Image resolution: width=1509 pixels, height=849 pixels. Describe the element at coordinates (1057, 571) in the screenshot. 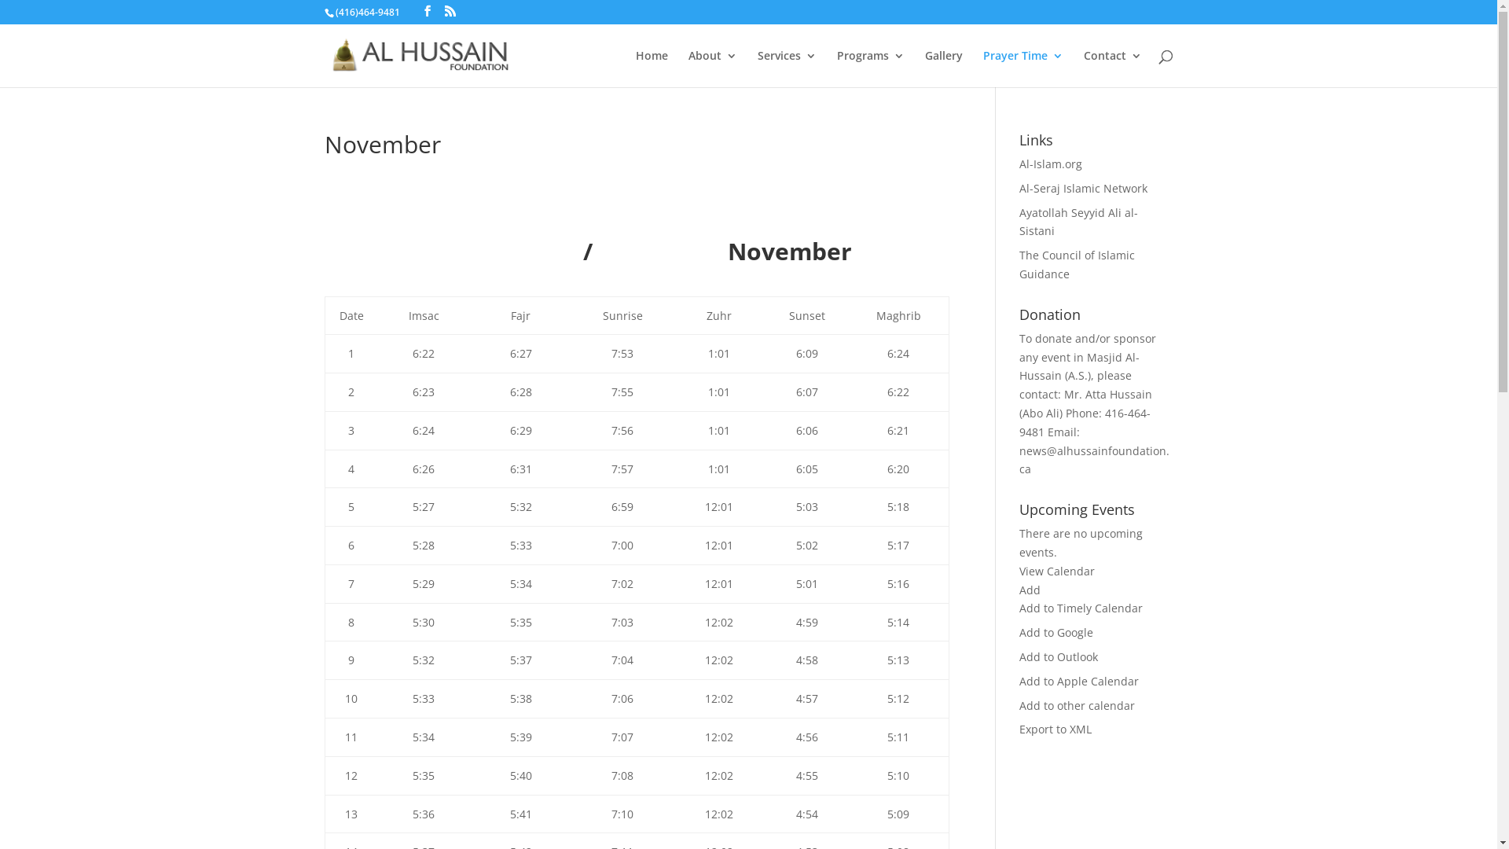

I see `View Calendar` at that location.